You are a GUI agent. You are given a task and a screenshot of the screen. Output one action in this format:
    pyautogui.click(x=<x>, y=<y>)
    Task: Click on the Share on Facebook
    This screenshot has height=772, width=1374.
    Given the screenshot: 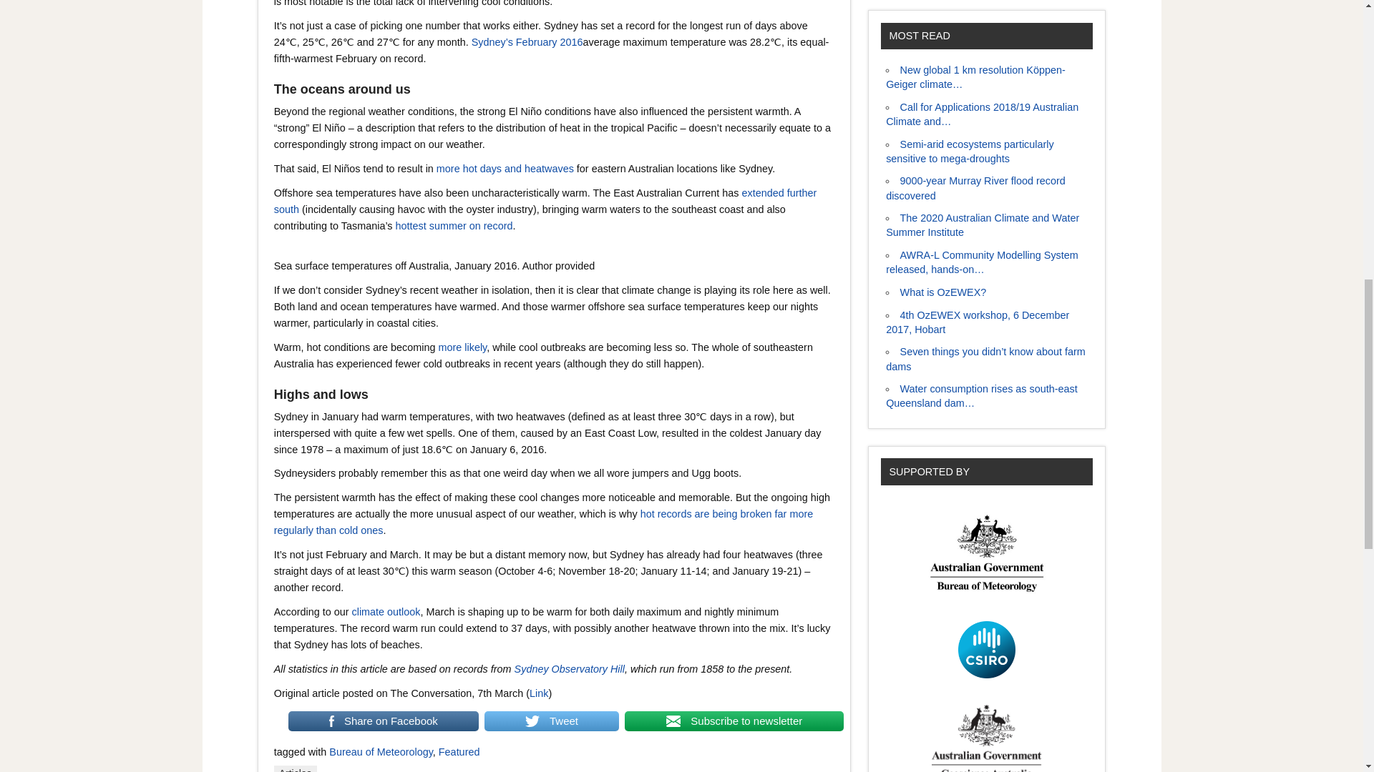 What is the action you would take?
    pyautogui.click(x=379, y=721)
    